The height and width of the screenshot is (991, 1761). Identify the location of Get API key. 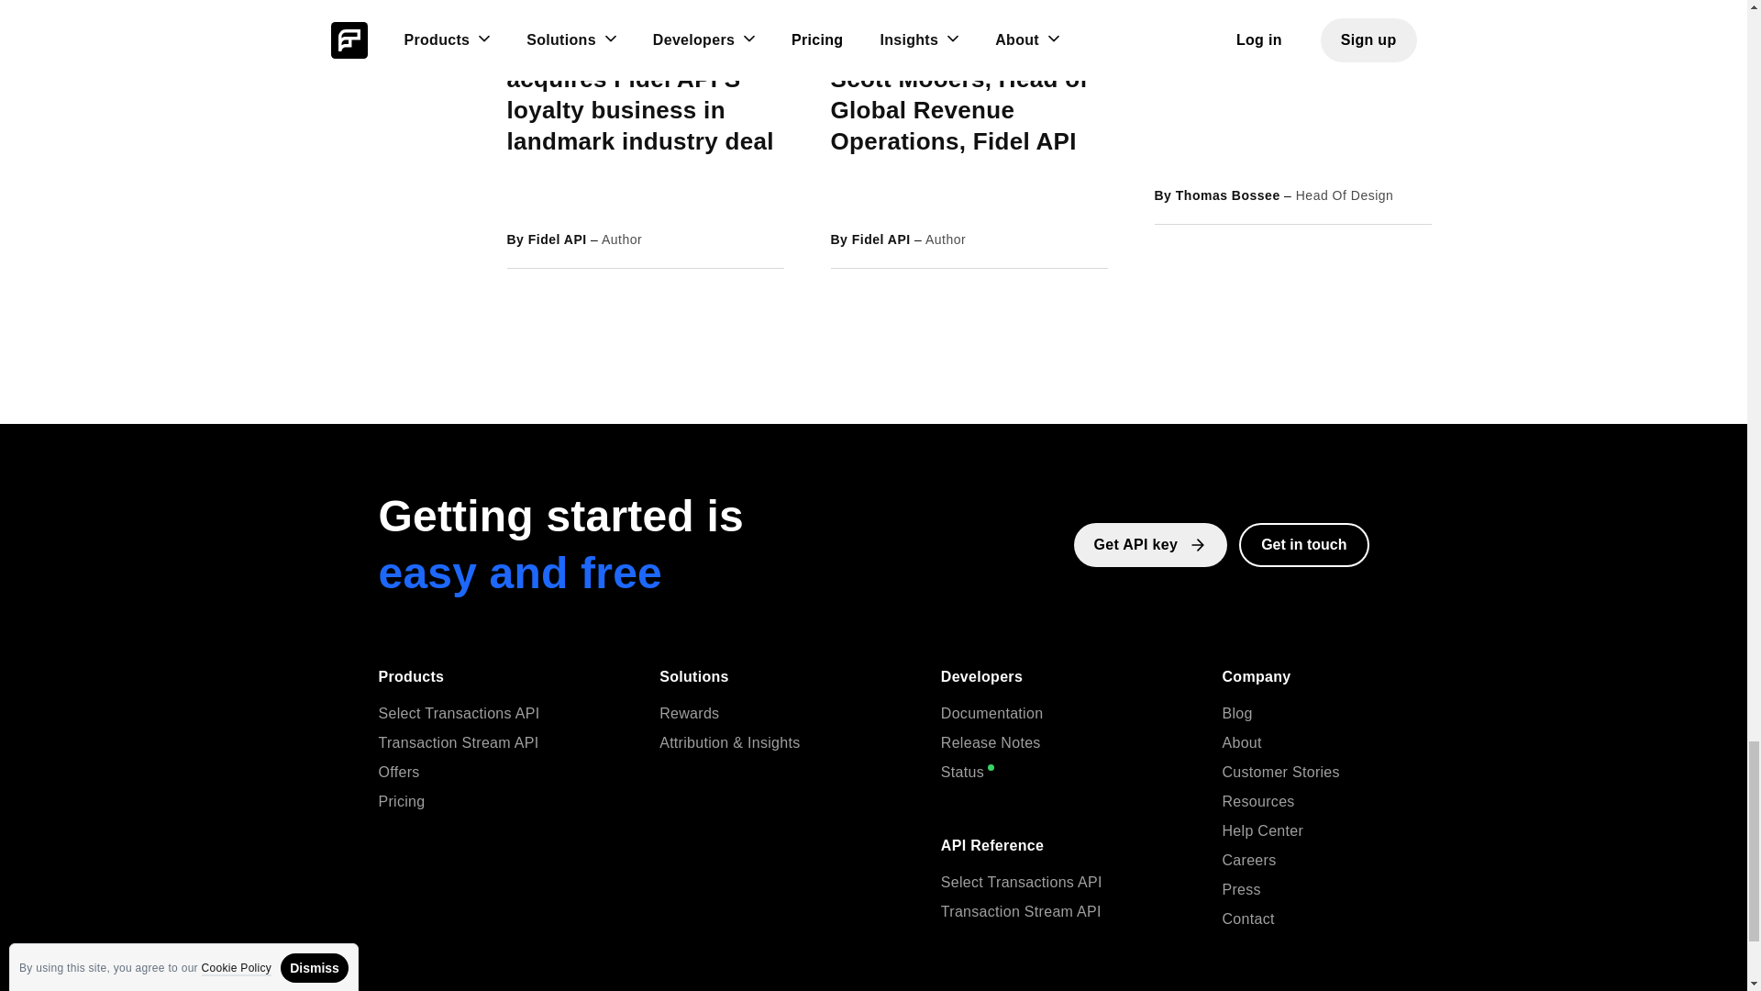
(1150, 545).